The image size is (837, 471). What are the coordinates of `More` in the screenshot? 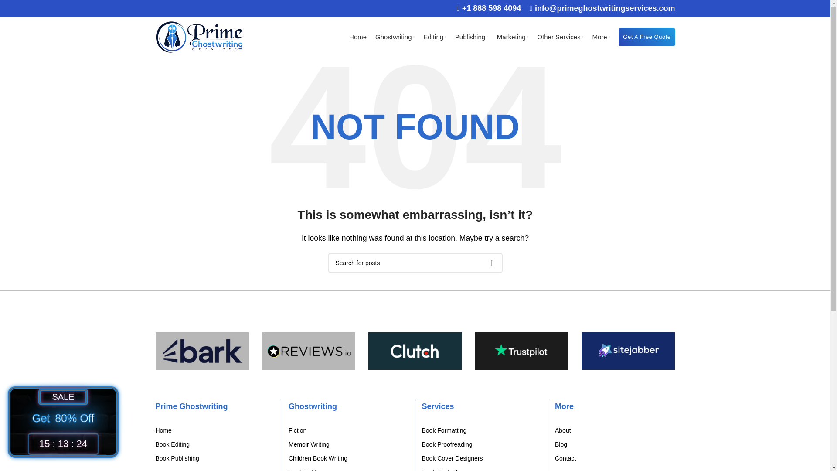 It's located at (601, 37).